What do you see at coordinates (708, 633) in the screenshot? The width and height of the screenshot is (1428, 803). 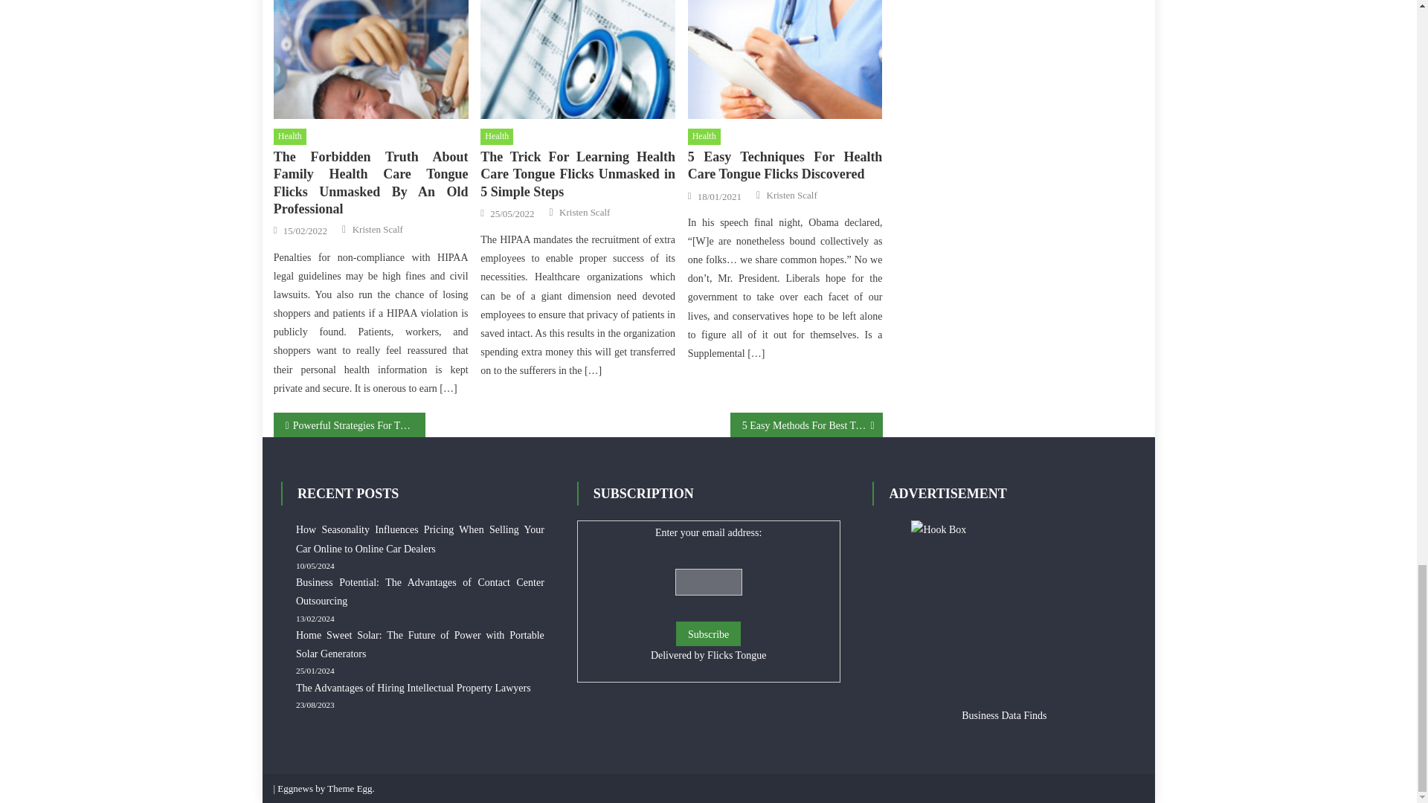 I see `Subscribe` at bounding box center [708, 633].